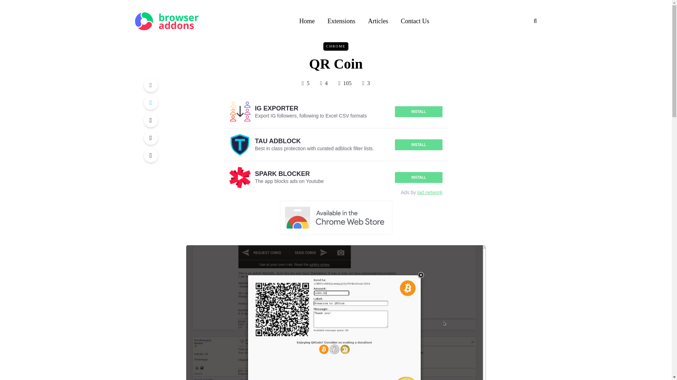 The image size is (677, 380). What do you see at coordinates (151, 120) in the screenshot?
I see `Share to WhatsApp` at bounding box center [151, 120].